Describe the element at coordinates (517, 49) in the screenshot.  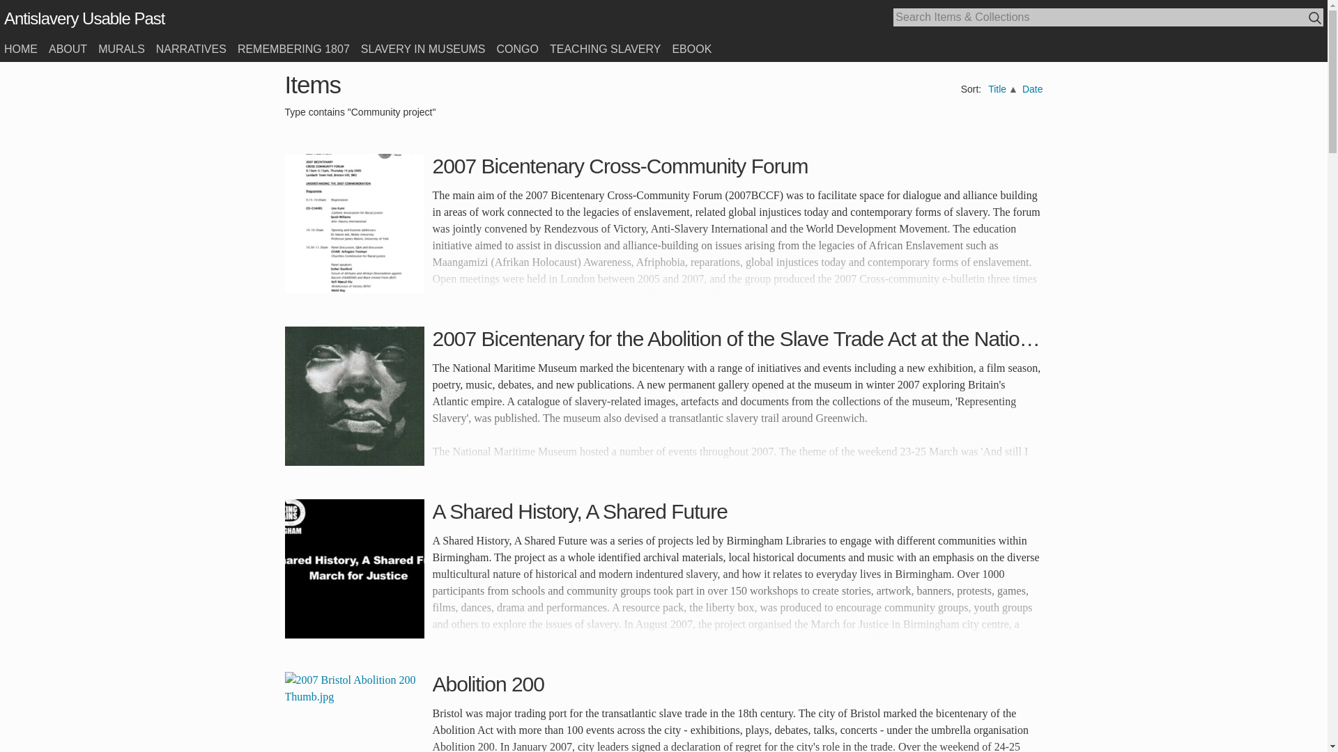
I see `CONGO` at that location.